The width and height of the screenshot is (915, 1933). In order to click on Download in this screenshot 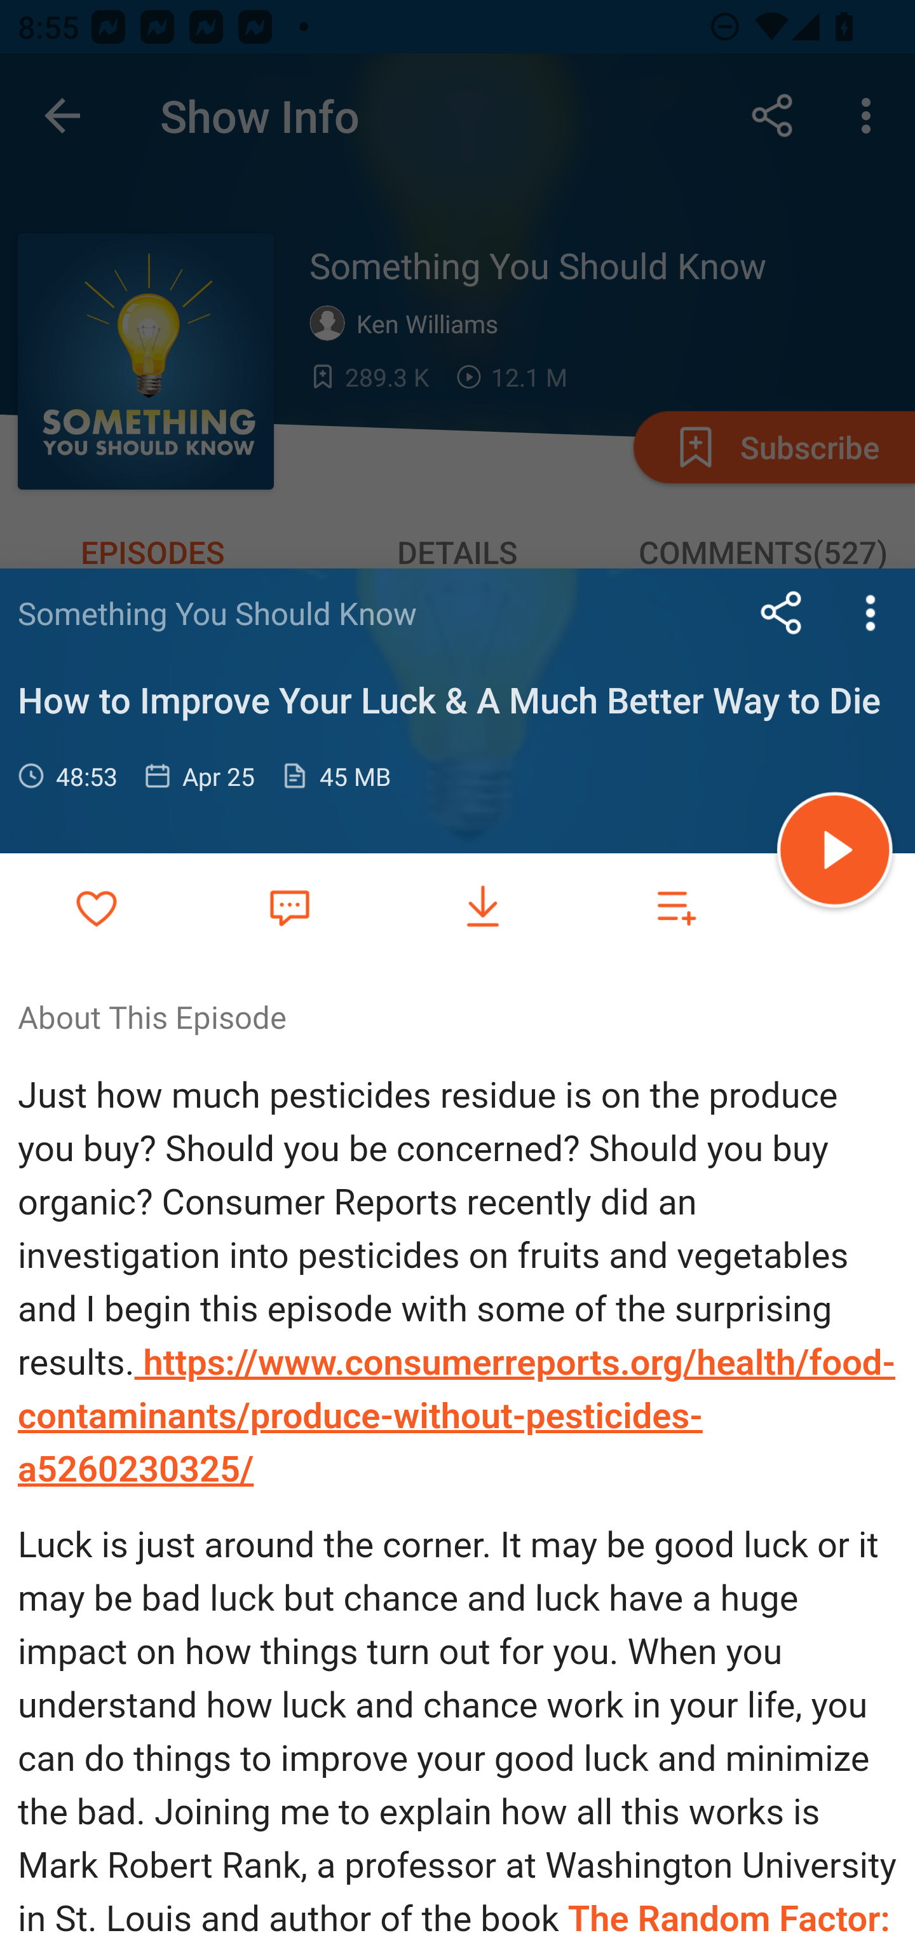, I will do `click(483, 907)`.